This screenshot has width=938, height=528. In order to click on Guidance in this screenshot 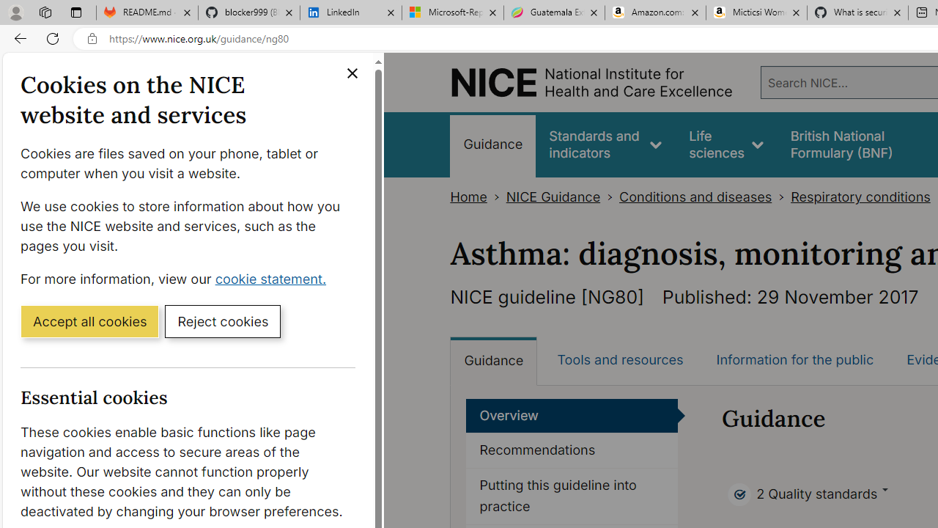, I will do `click(494, 361)`.